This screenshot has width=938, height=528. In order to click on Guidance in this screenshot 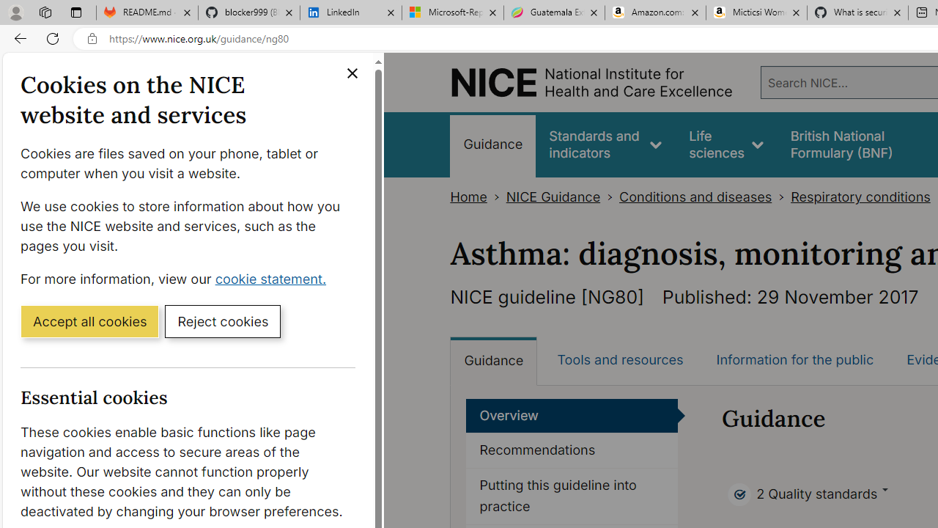, I will do `click(494, 361)`.